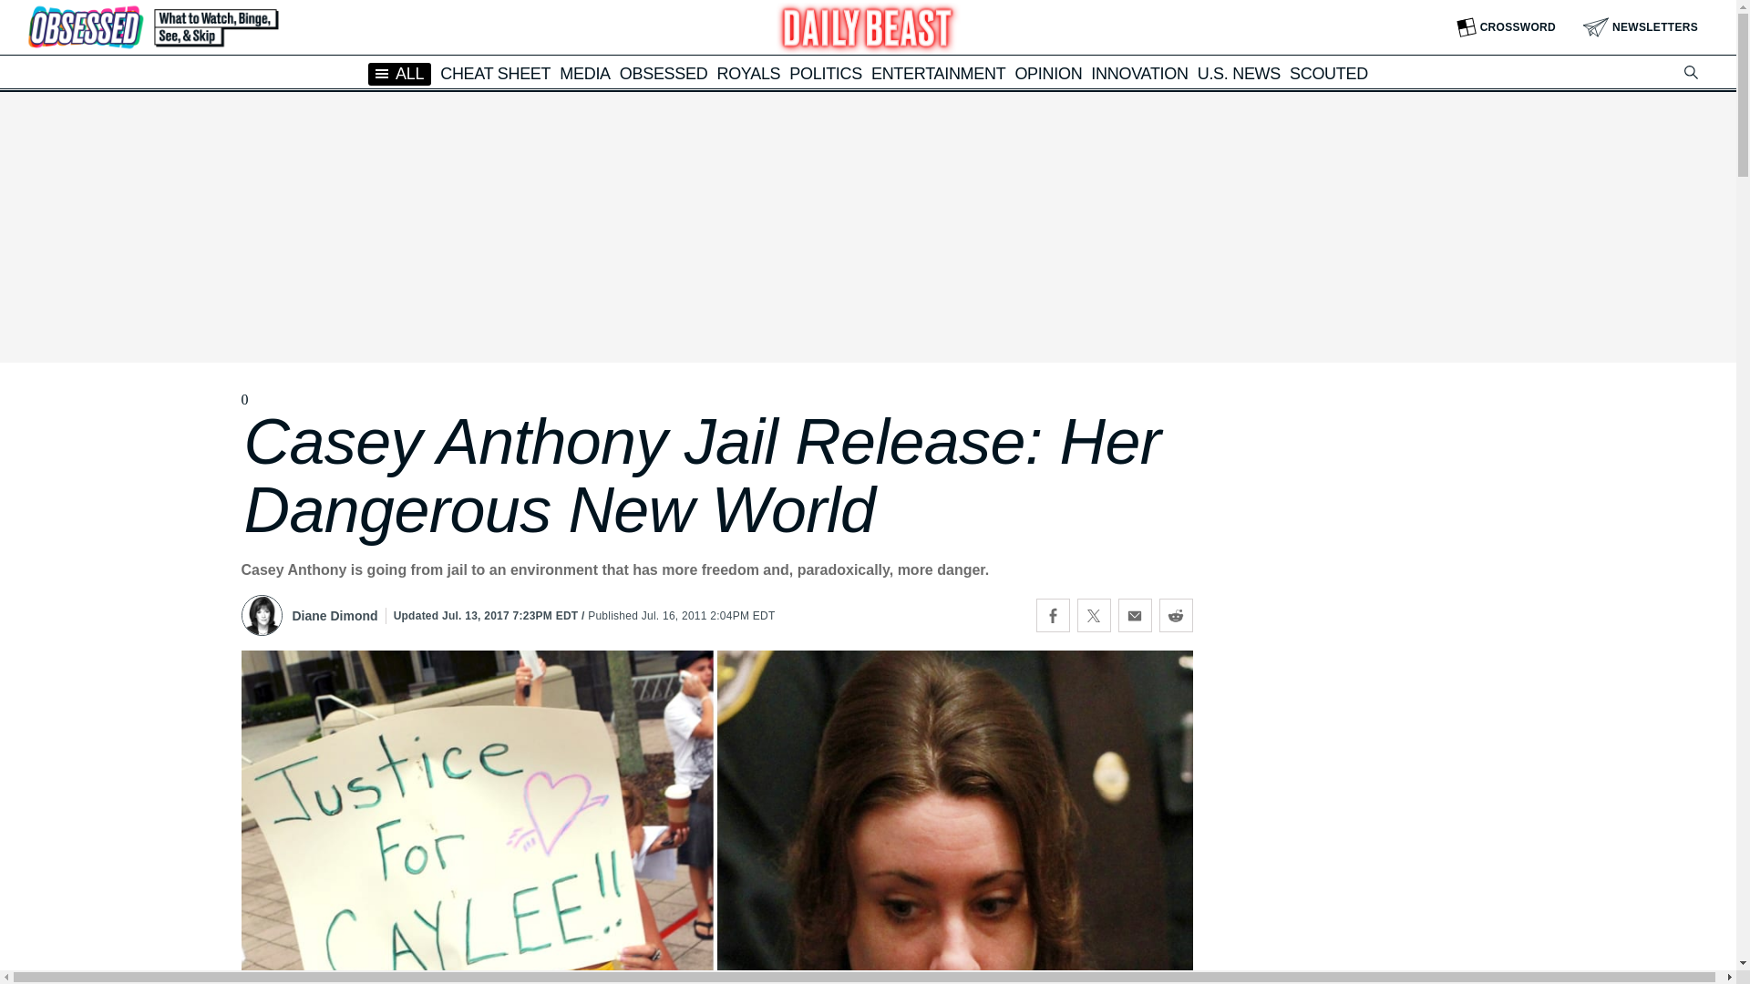 The image size is (1750, 984). Describe the element at coordinates (1048, 73) in the screenshot. I see `OPINION` at that location.